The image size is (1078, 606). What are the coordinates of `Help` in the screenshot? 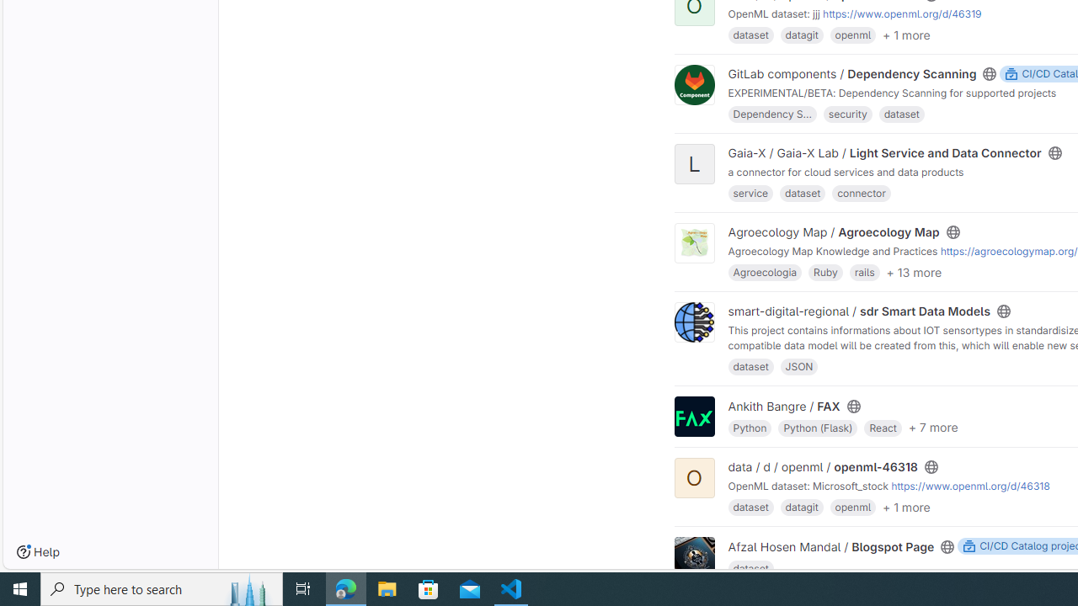 It's located at (38, 552).